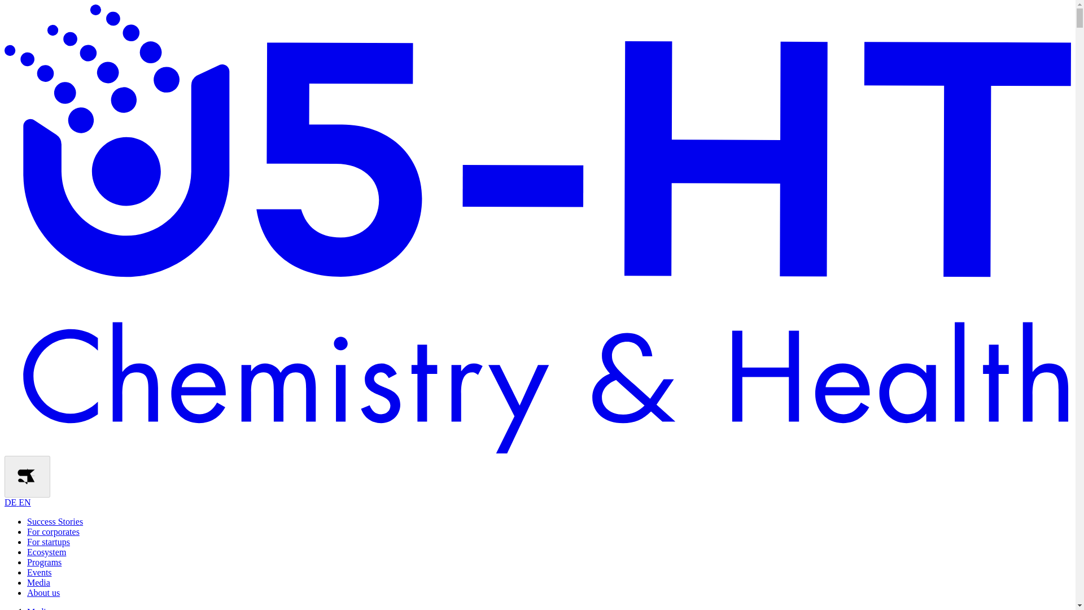 The height and width of the screenshot is (610, 1084). I want to click on Programs, so click(44, 563).